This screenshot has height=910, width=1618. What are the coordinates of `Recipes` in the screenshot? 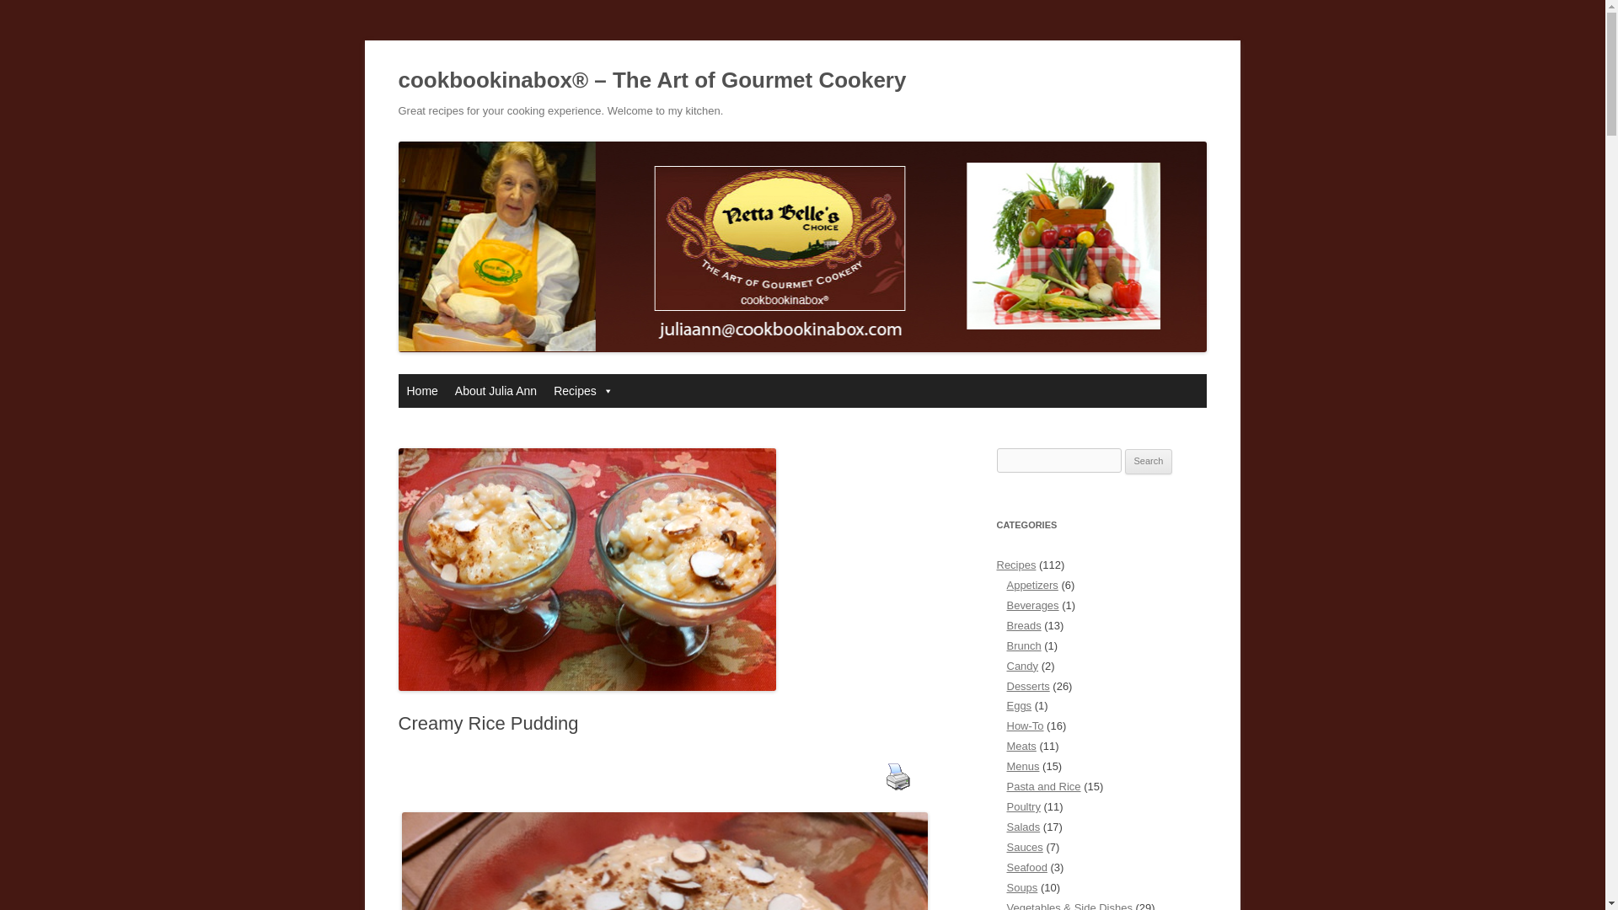 It's located at (583, 390).